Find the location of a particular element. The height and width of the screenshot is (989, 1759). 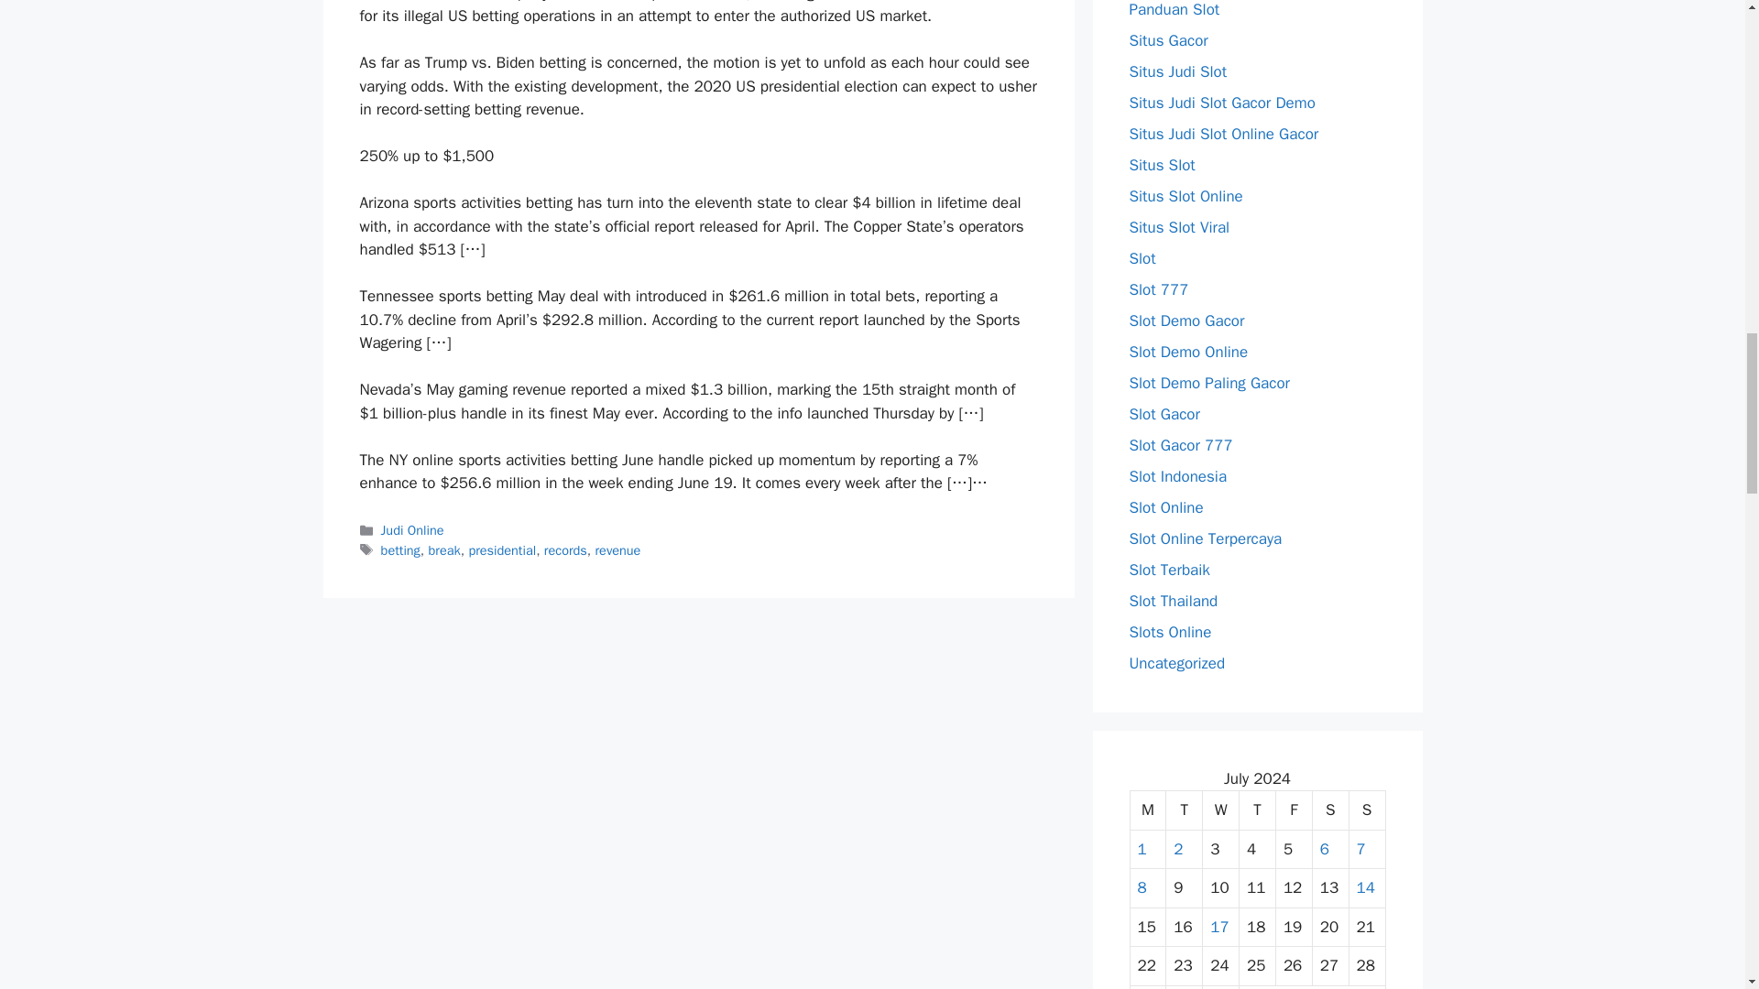

Thursday is located at coordinates (1258, 811).